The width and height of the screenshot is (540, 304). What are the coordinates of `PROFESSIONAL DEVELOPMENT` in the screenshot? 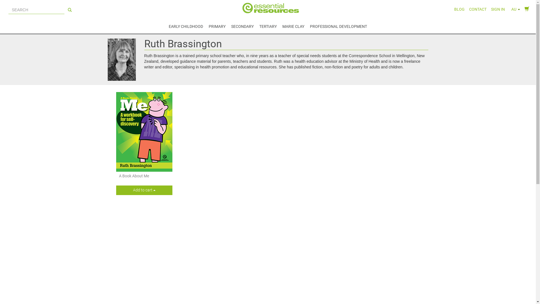 It's located at (339, 25).